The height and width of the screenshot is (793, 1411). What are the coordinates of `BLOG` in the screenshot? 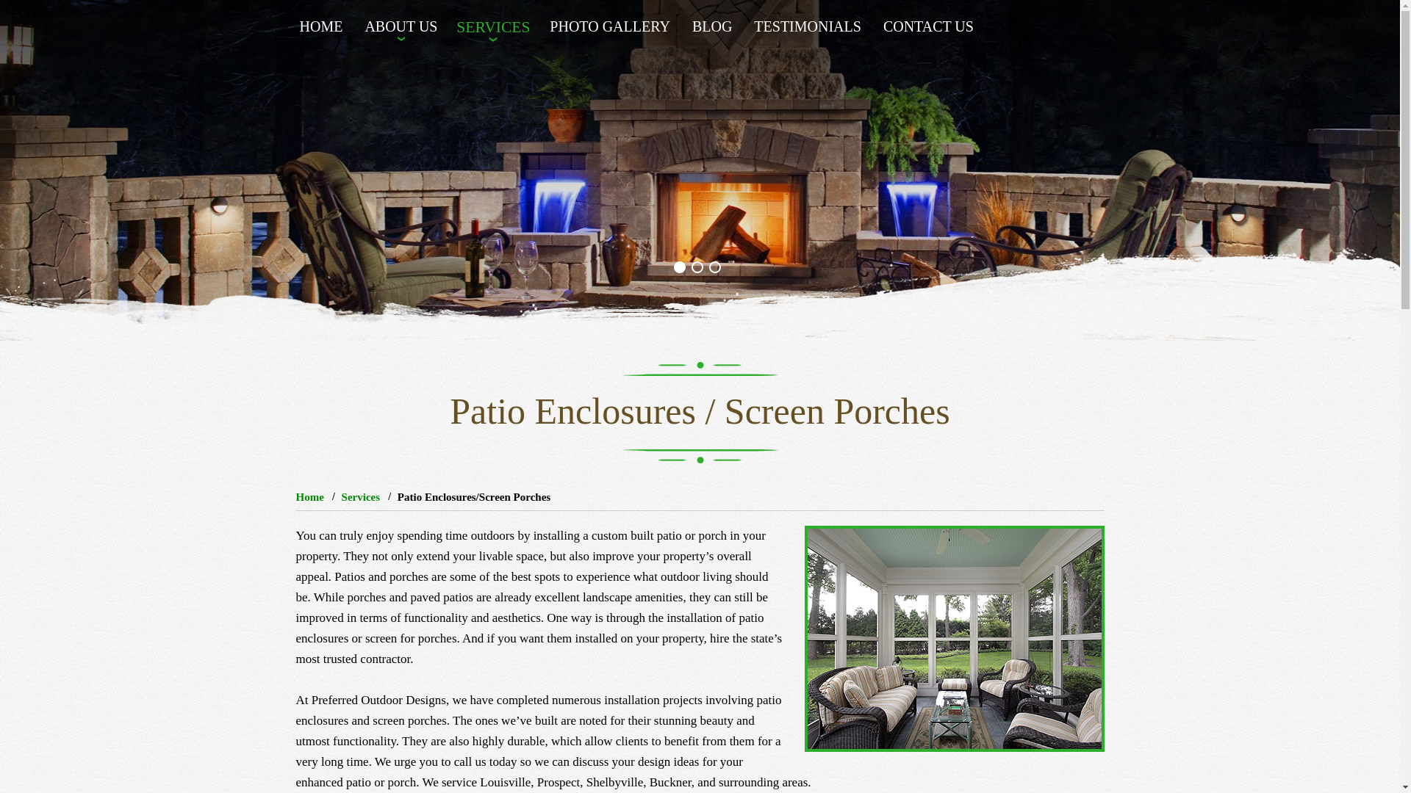 It's located at (712, 22).